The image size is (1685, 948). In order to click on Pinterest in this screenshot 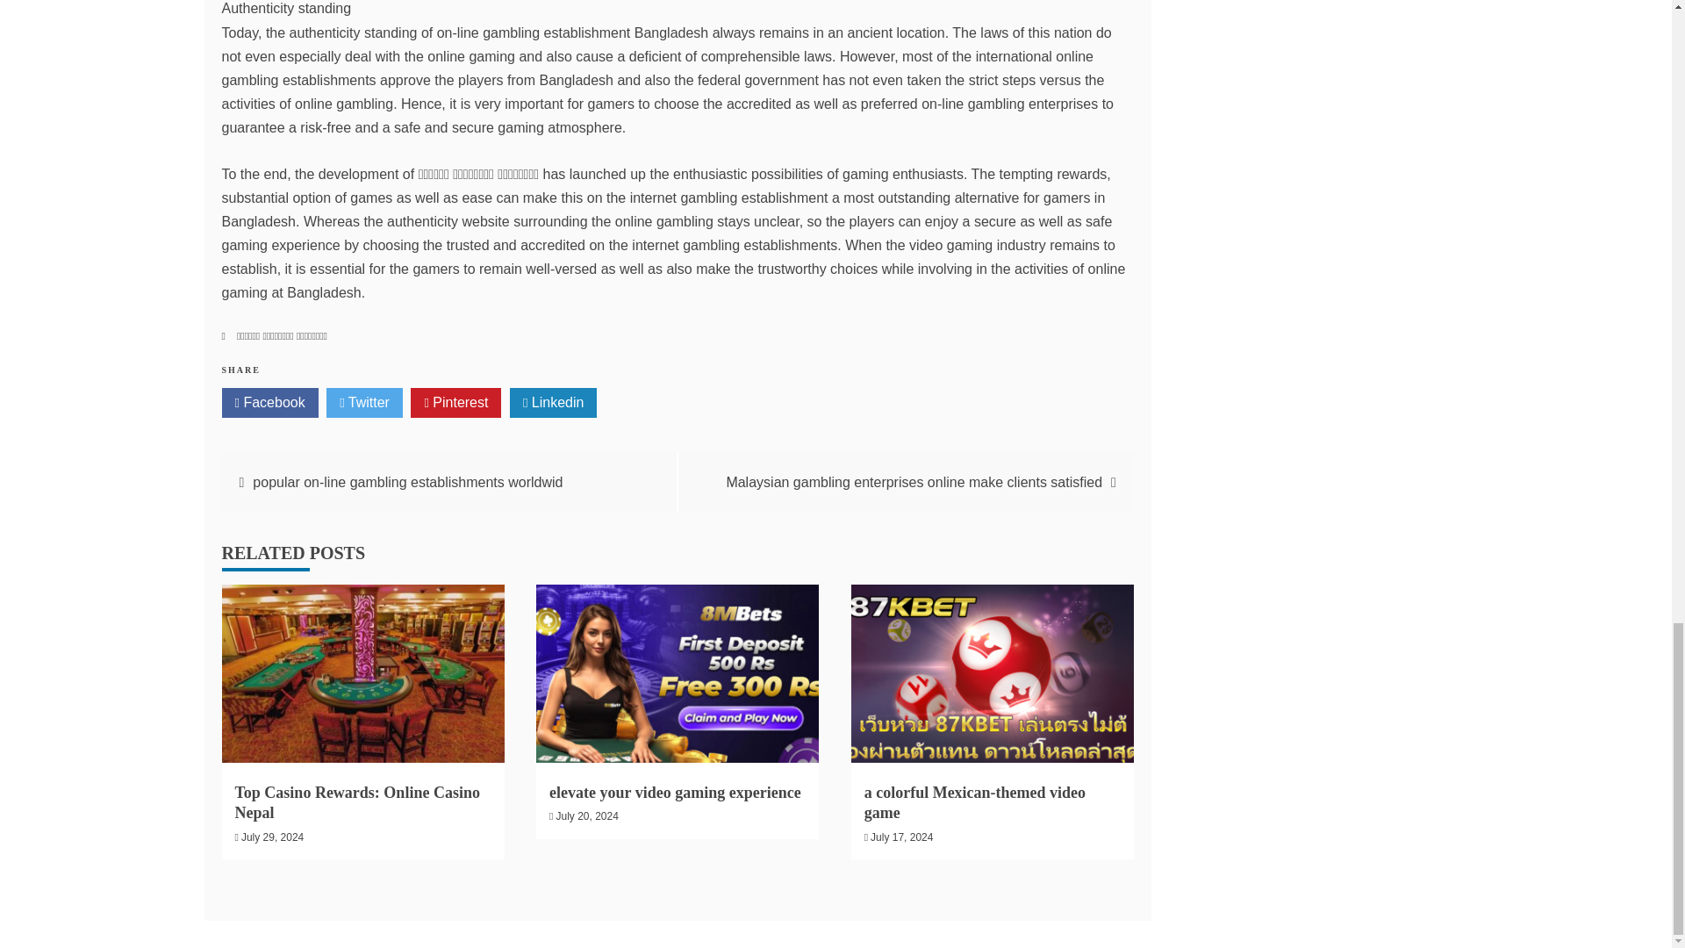, I will do `click(455, 402)`.